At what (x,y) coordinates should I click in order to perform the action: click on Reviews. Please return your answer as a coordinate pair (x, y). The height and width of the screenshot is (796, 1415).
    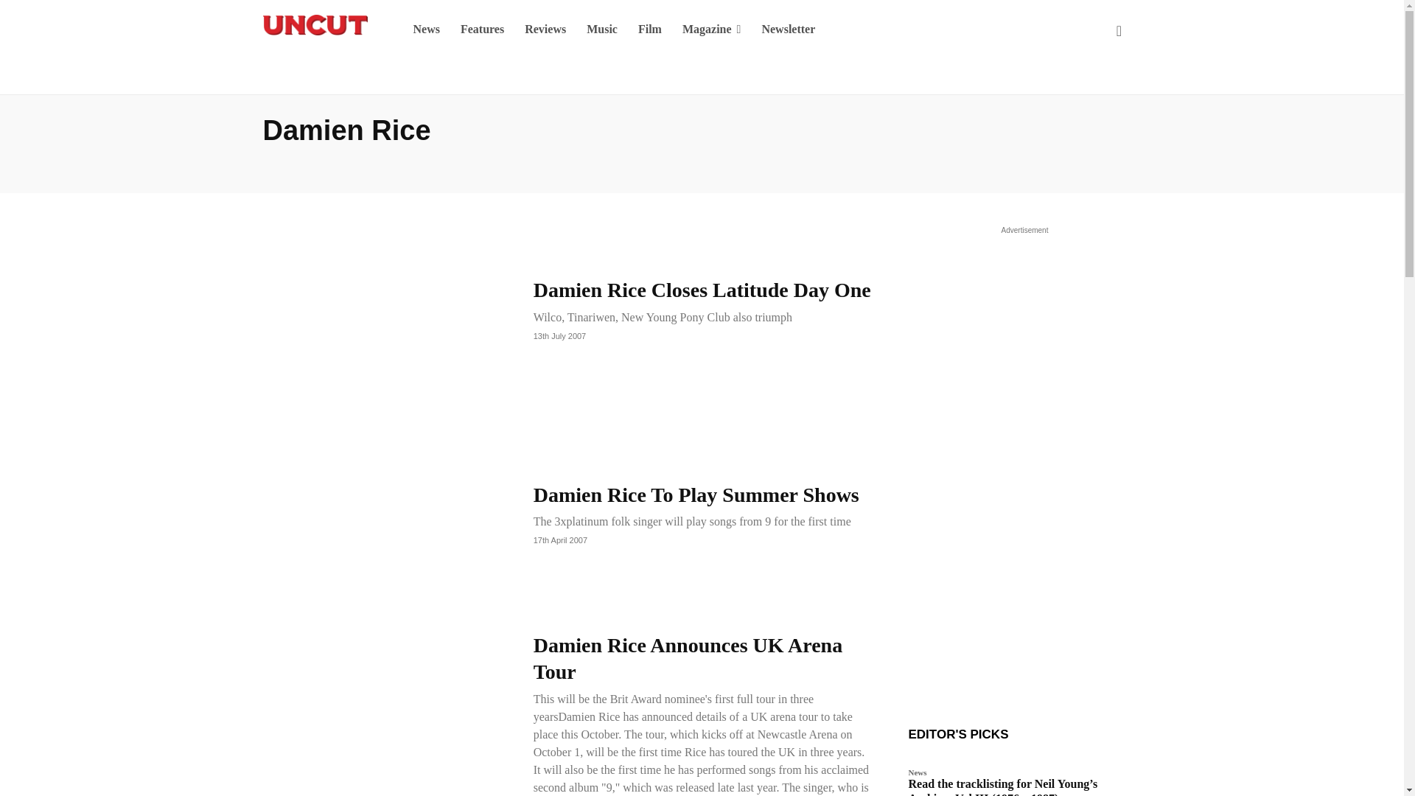
    Looking at the image, I should click on (545, 29).